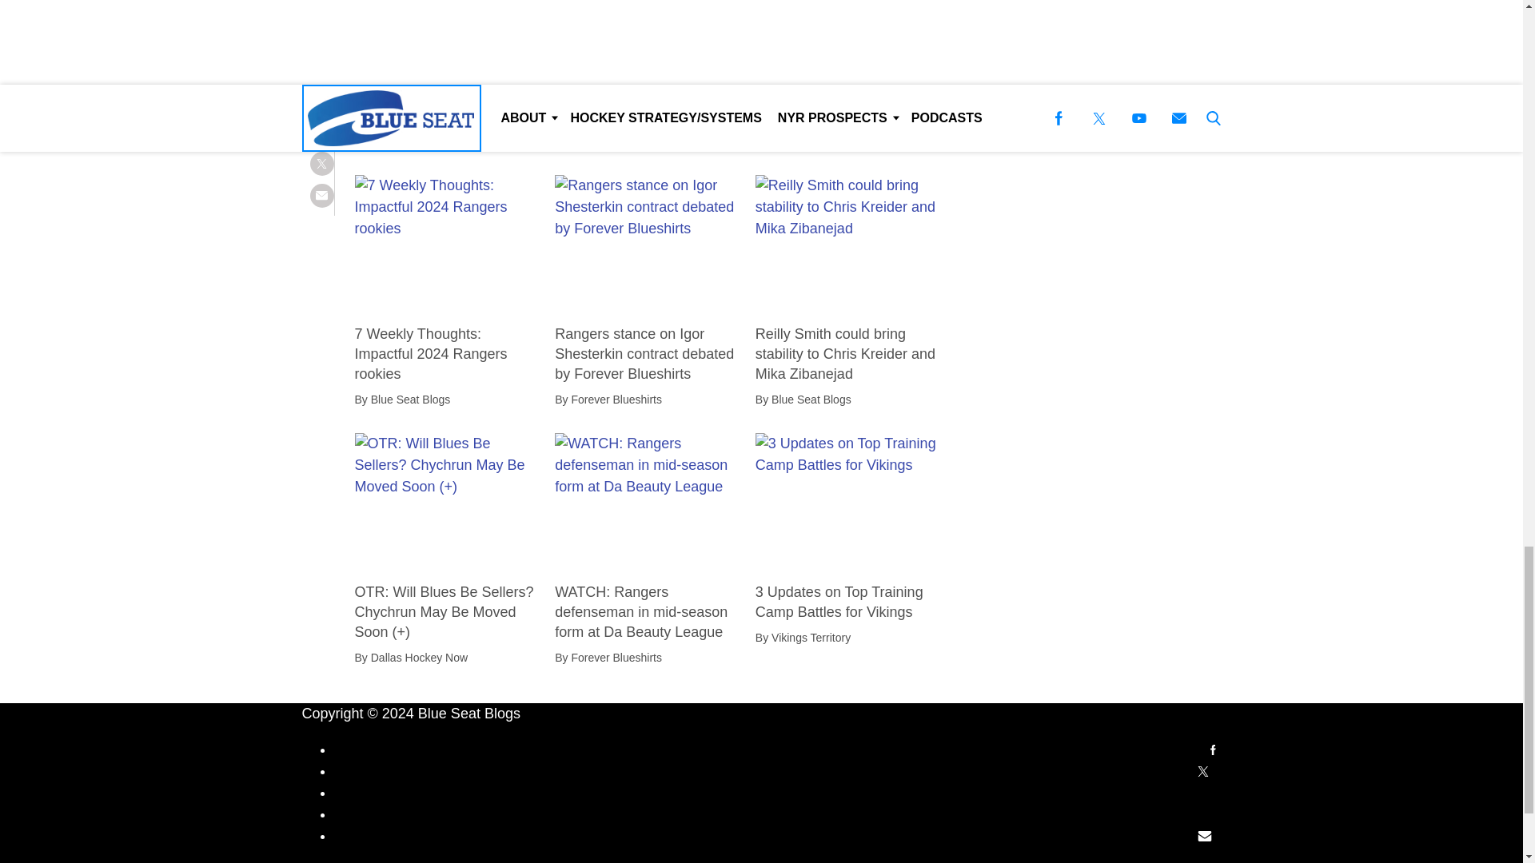 The width and height of the screenshot is (1535, 863). I want to click on Send us an email, so click(1205, 836).